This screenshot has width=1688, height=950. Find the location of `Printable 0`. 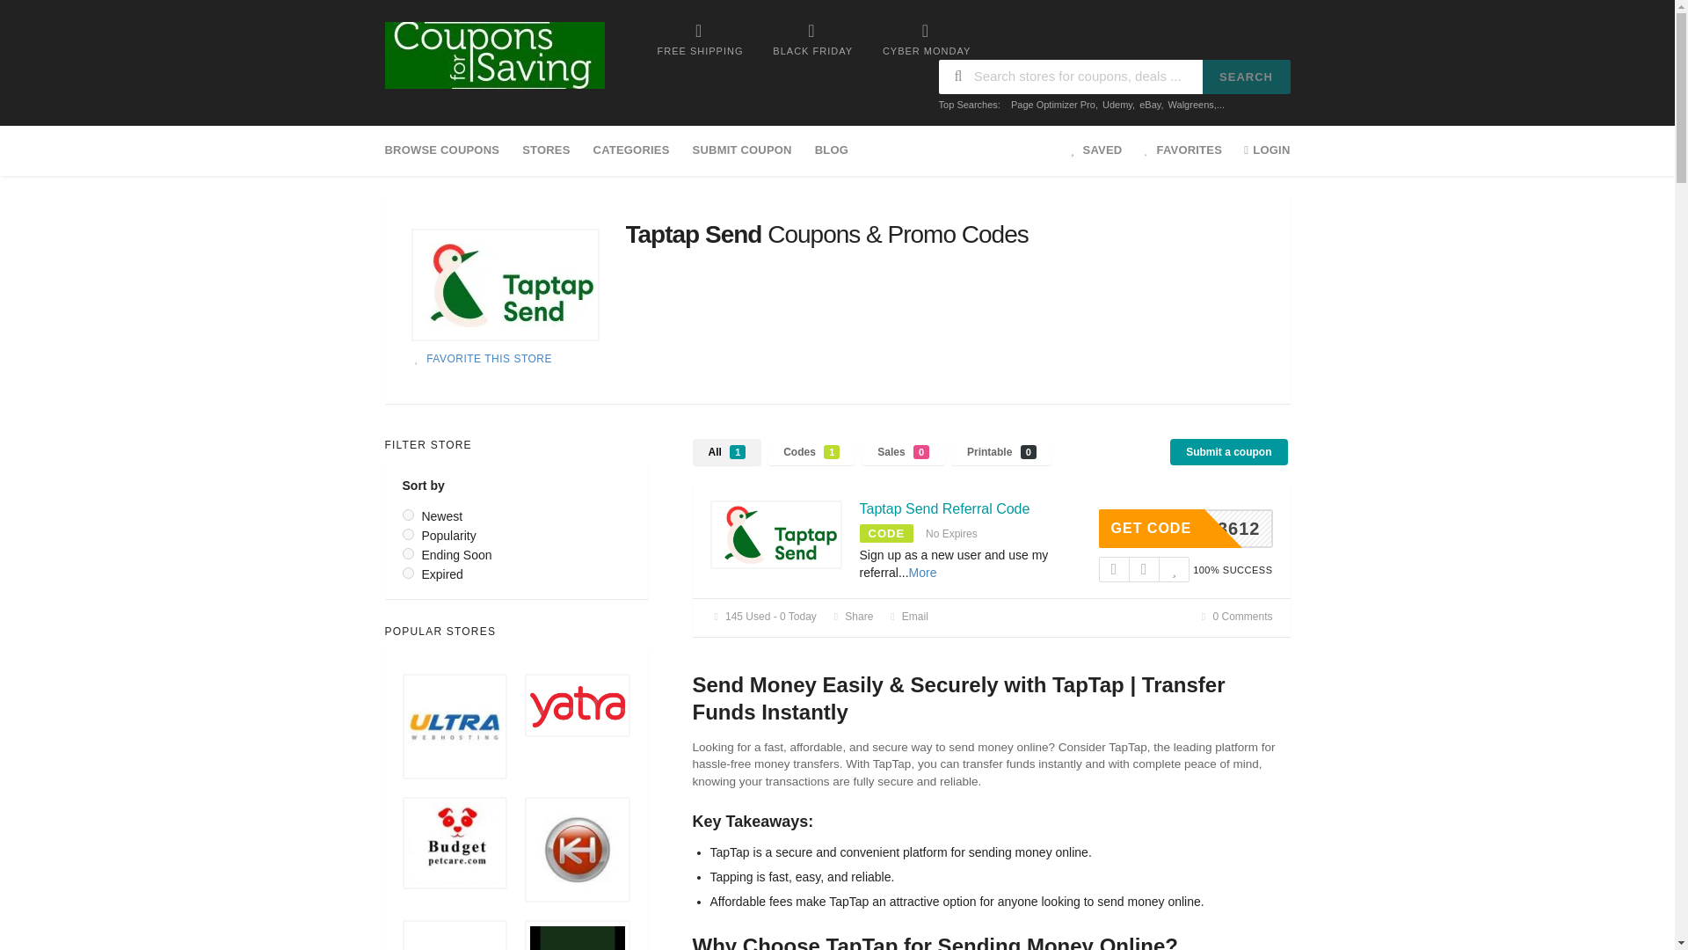

Printable 0 is located at coordinates (1001, 451).